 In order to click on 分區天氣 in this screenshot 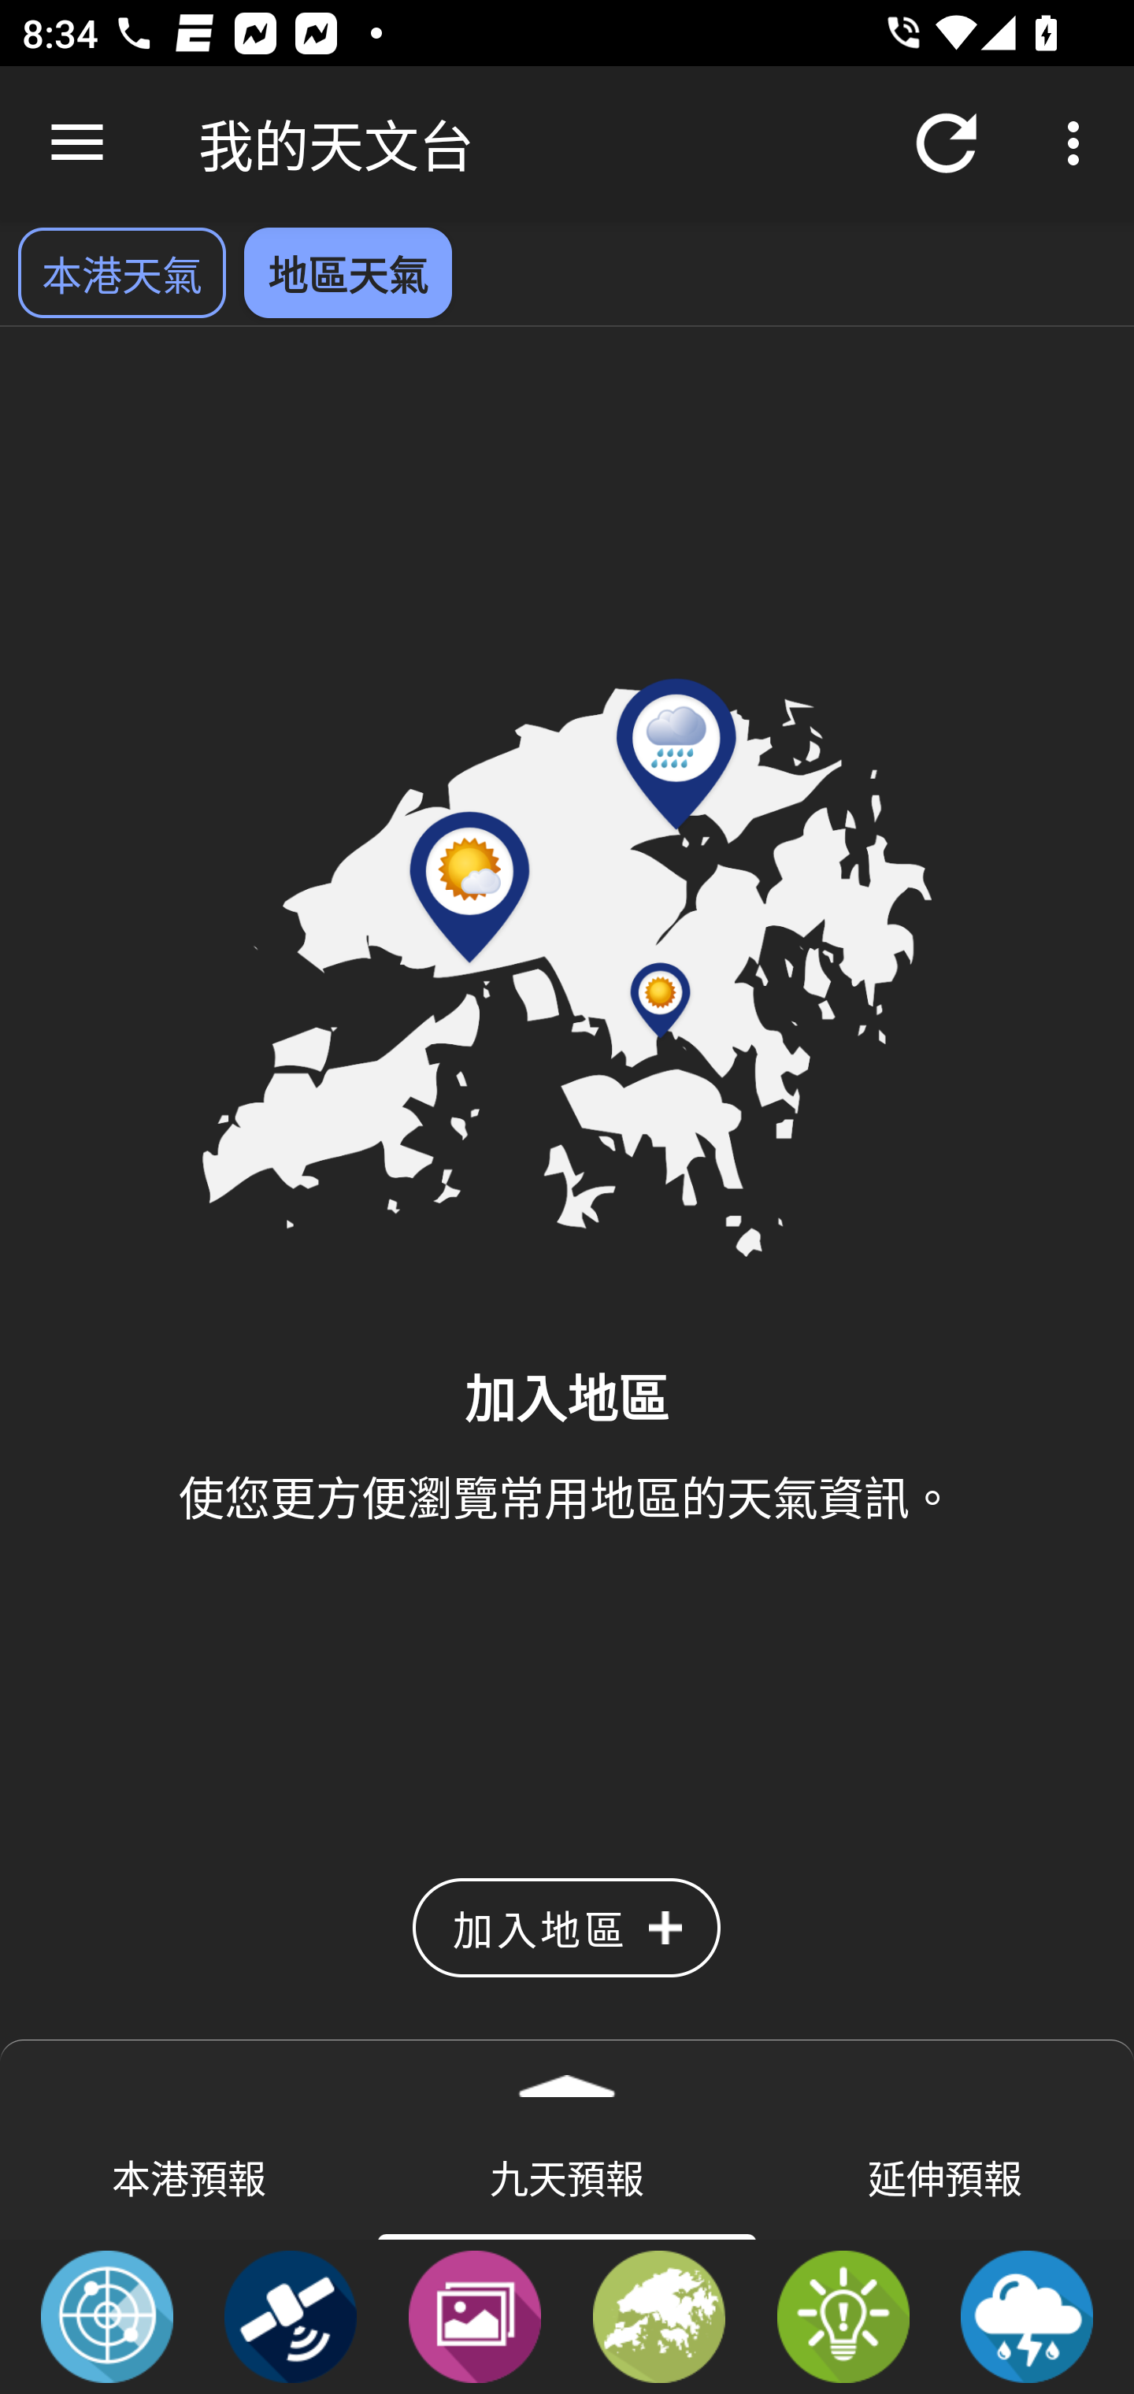, I will do `click(659, 2315)`.